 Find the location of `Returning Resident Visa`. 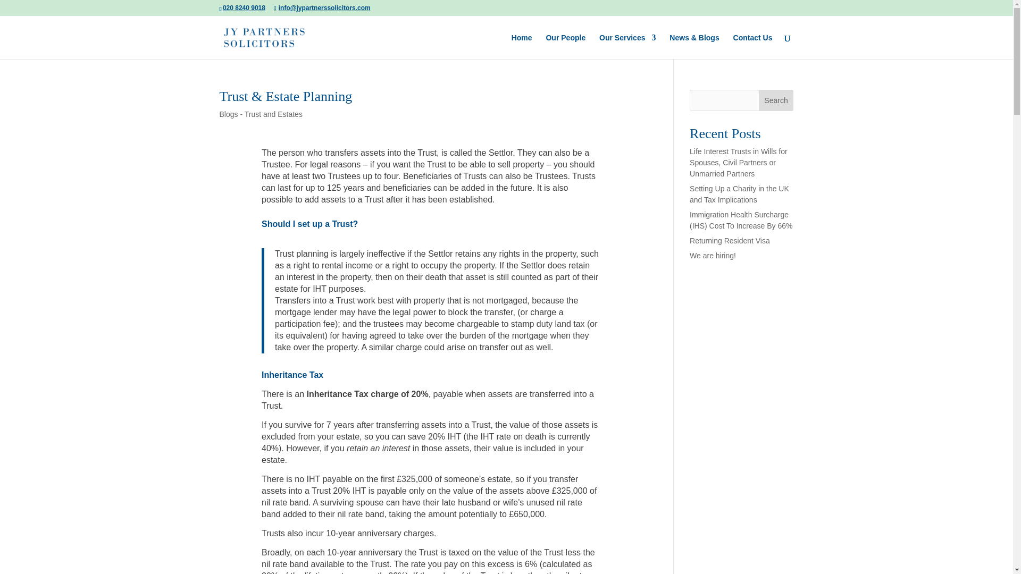

Returning Resident Visa is located at coordinates (730, 240).